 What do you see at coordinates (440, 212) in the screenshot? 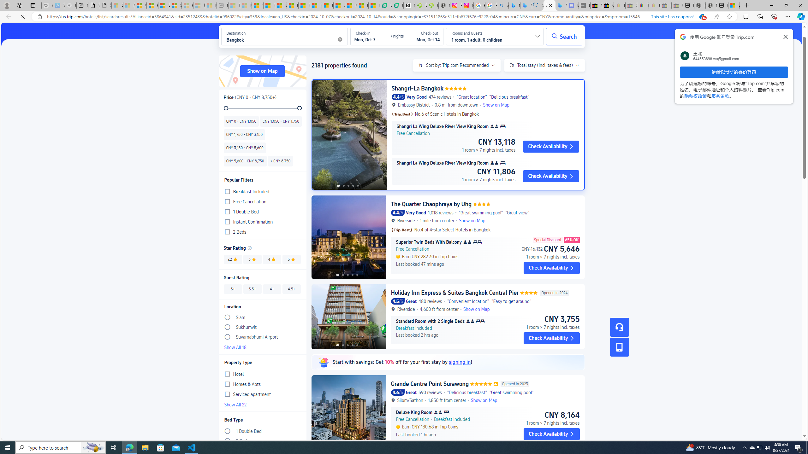
I see `1,018 reviews` at bounding box center [440, 212].